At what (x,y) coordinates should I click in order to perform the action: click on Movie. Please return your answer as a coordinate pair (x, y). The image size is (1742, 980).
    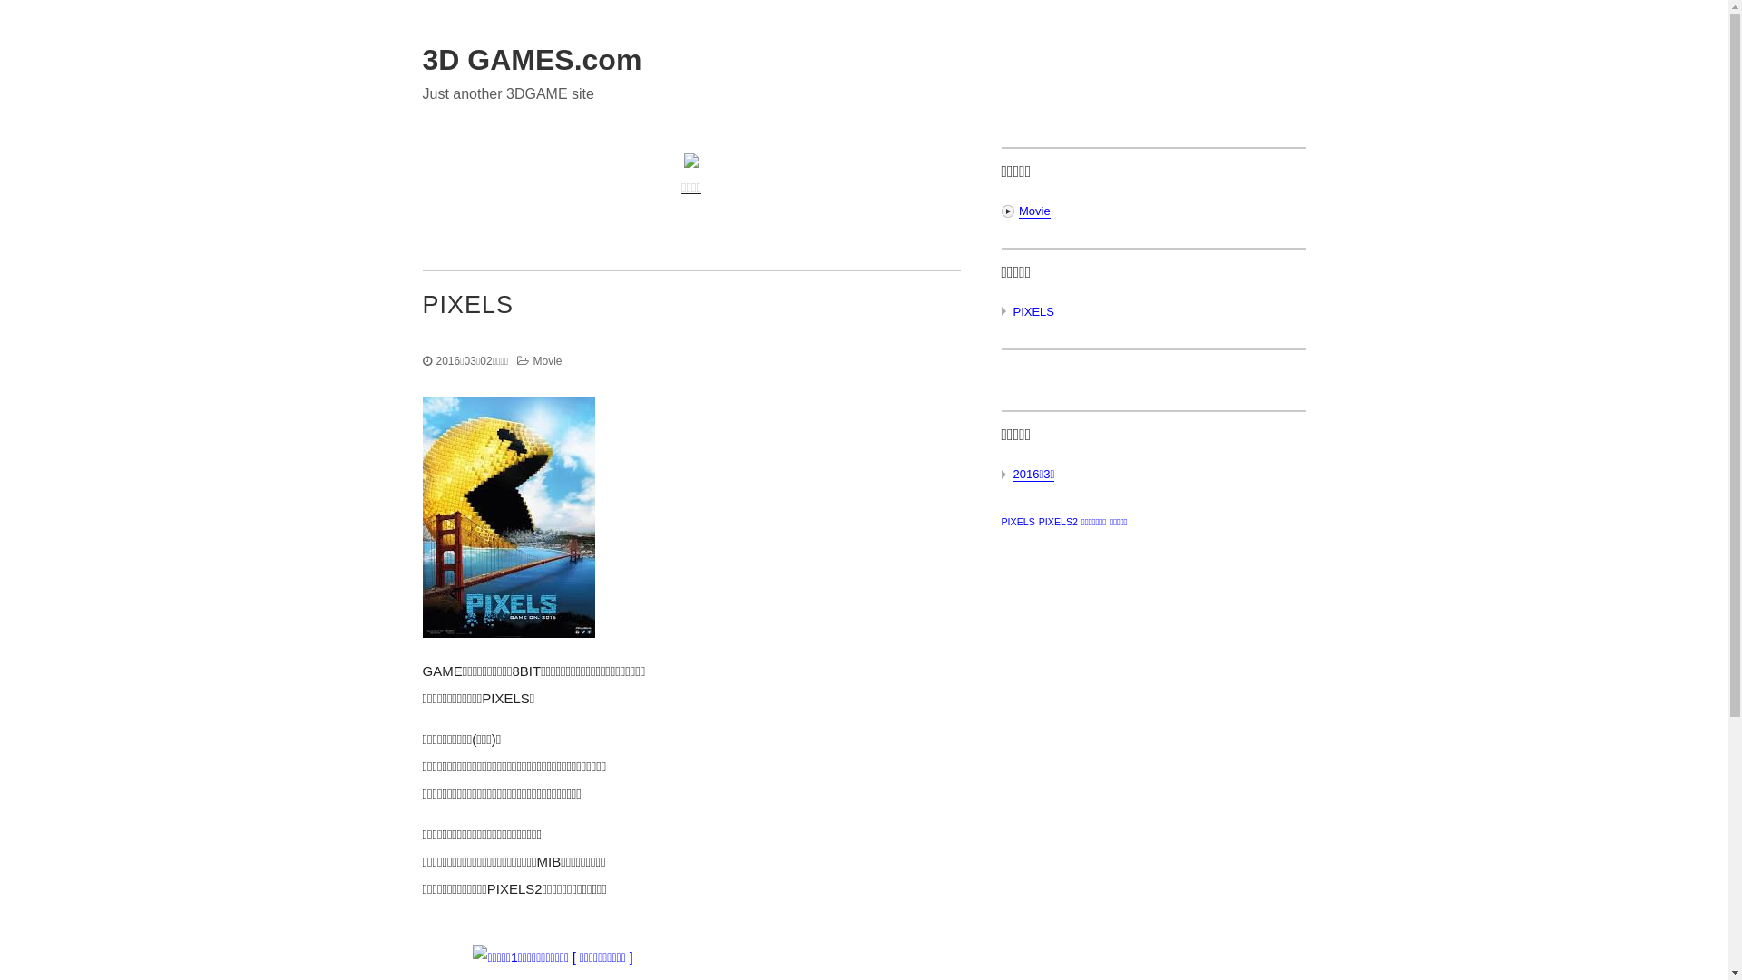
    Looking at the image, I should click on (548, 361).